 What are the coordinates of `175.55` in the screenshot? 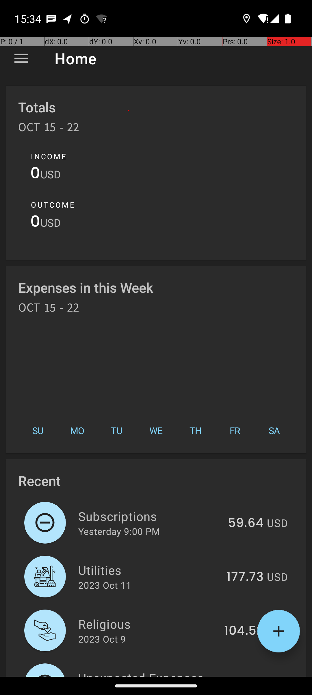 It's located at (244, 676).